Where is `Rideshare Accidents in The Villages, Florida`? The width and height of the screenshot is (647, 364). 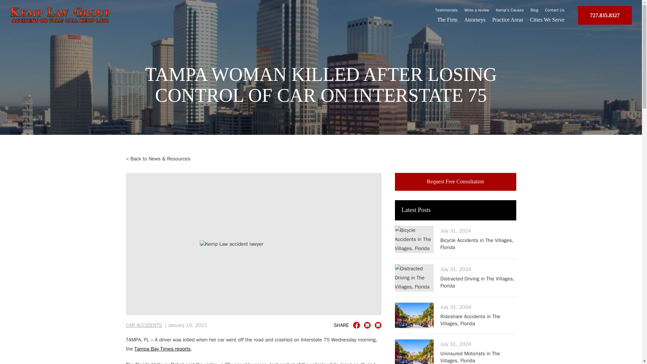 Rideshare Accidents in The Villages, Florida is located at coordinates (479, 320).